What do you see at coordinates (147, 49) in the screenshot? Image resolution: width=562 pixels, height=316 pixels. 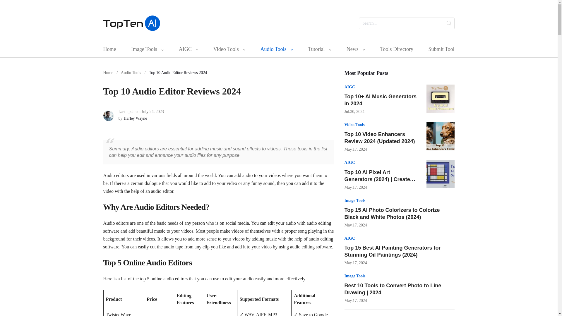 I see `Image Tools` at bounding box center [147, 49].